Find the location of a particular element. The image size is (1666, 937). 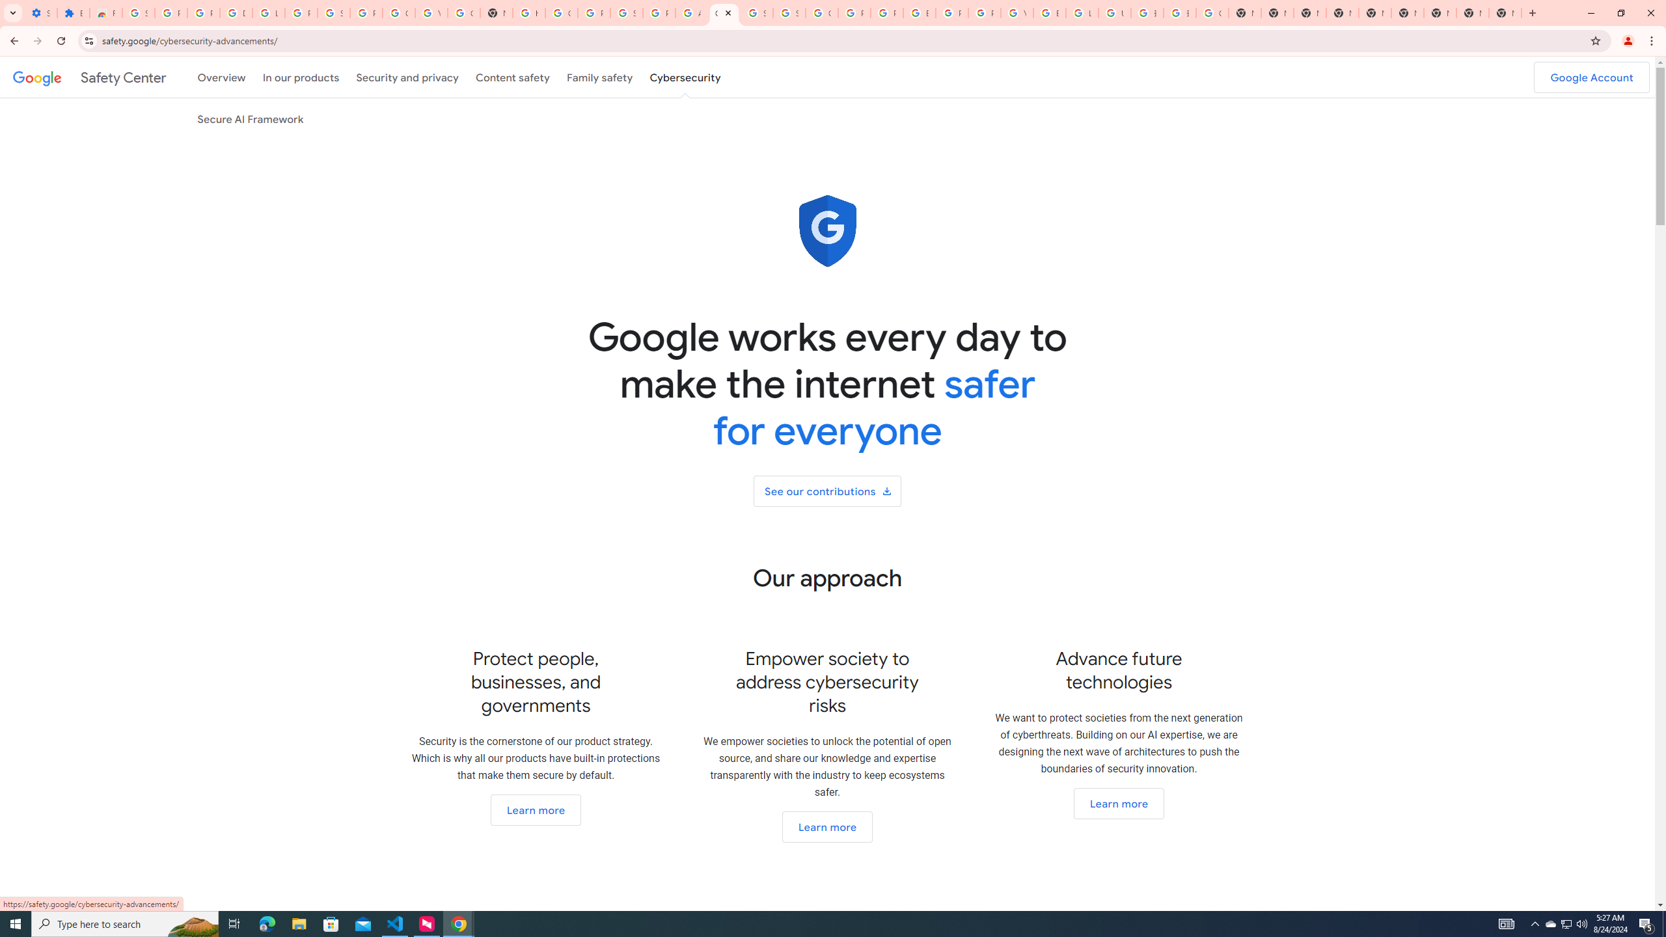

Security and privacy is located at coordinates (408, 77).